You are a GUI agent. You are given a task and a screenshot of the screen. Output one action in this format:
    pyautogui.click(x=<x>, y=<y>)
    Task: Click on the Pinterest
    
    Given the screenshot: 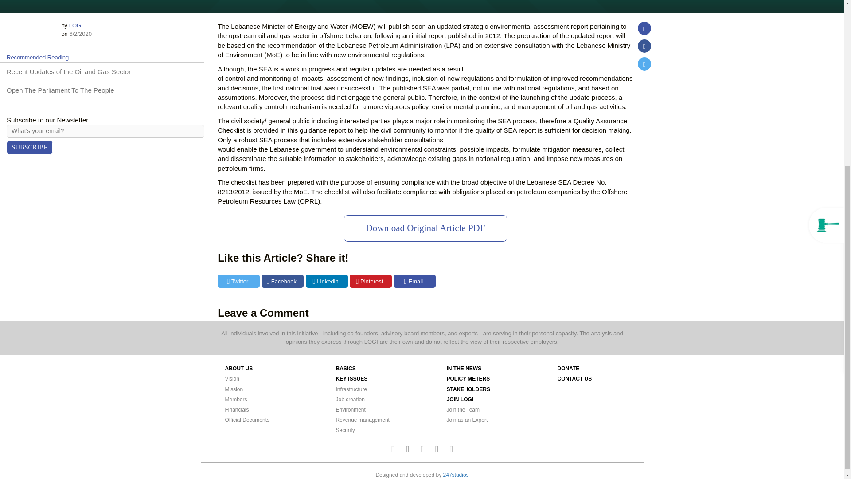 What is the action you would take?
    pyautogui.click(x=371, y=281)
    